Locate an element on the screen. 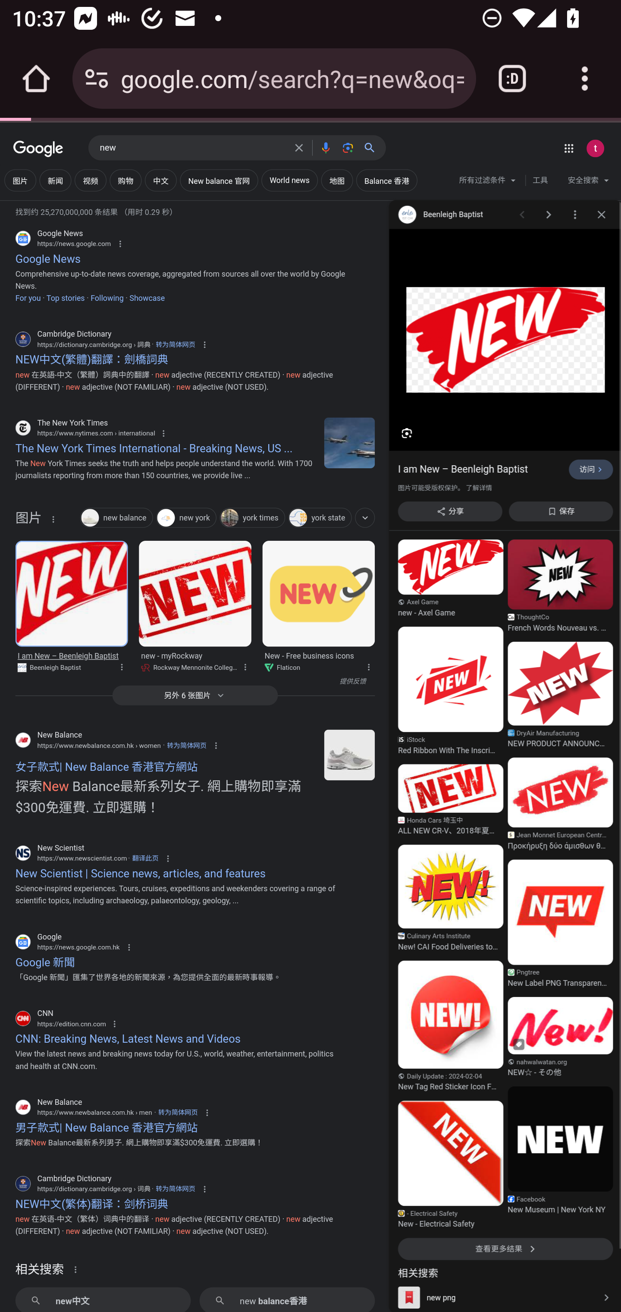  转为简体网页 is located at coordinates (178, 1113).